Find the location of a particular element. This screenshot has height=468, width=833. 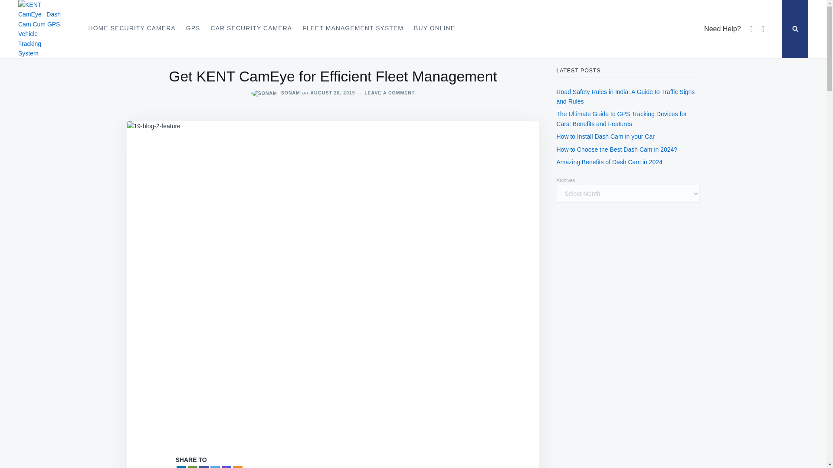

More is located at coordinates (237, 467).